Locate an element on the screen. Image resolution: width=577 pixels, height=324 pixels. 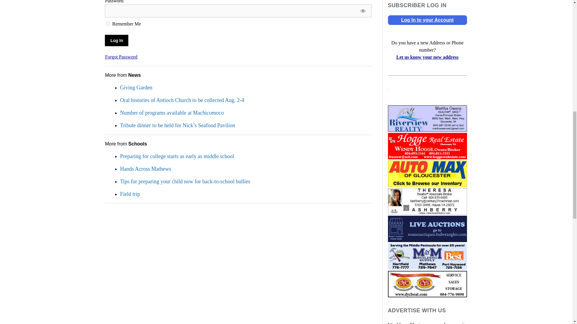
forever is located at coordinates (108, 23).